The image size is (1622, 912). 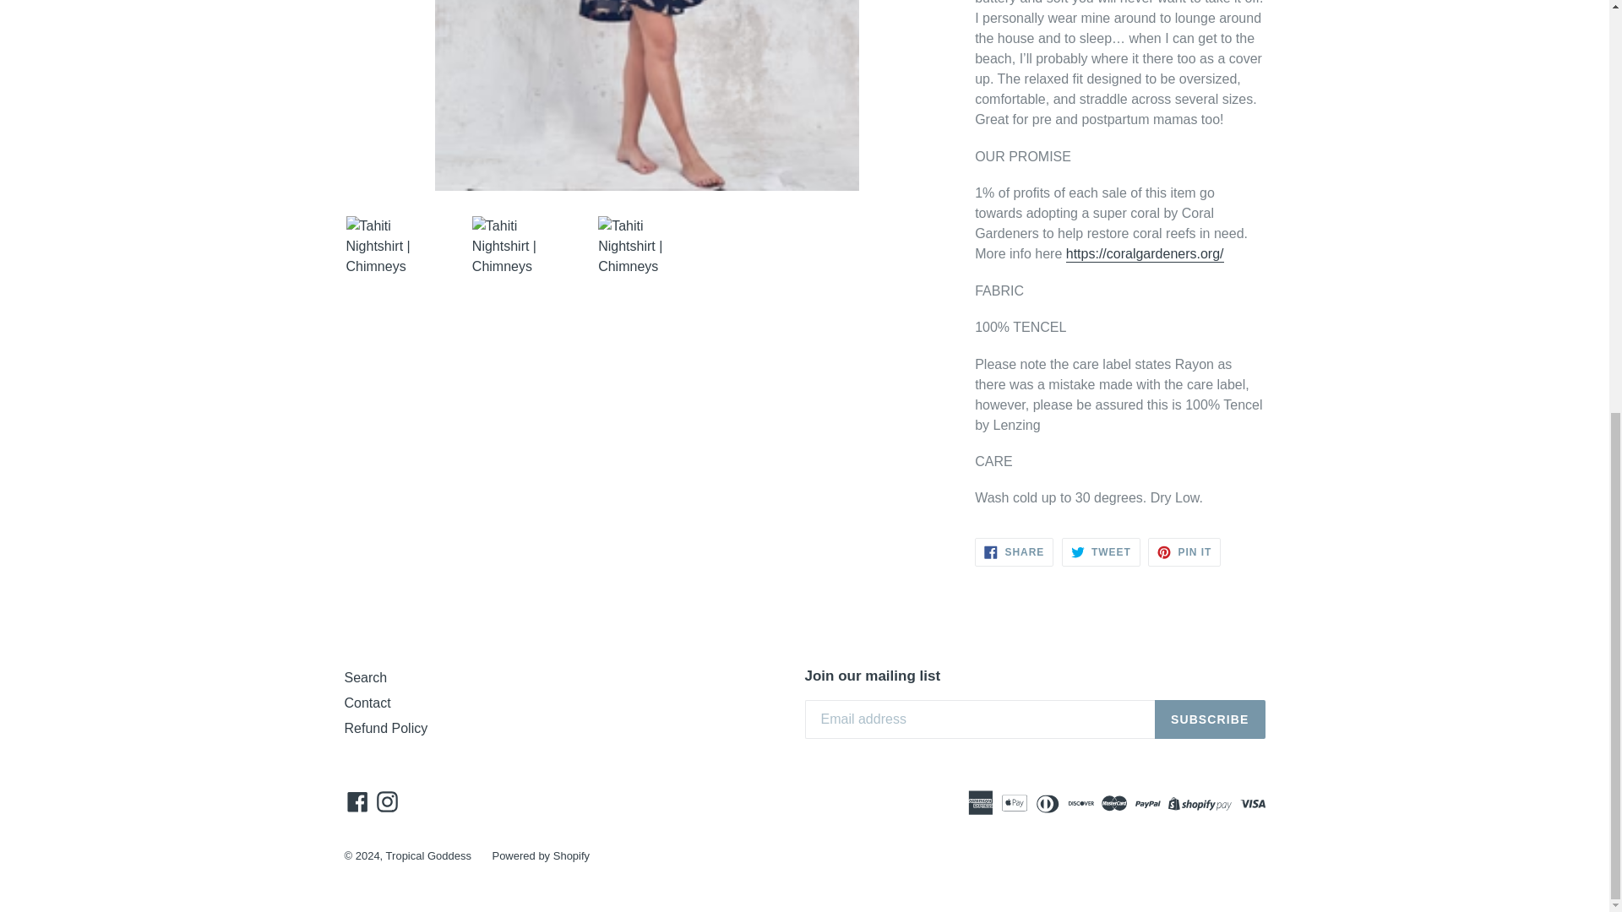 What do you see at coordinates (387, 802) in the screenshot?
I see `Tropical Goddess on Instagram` at bounding box center [387, 802].